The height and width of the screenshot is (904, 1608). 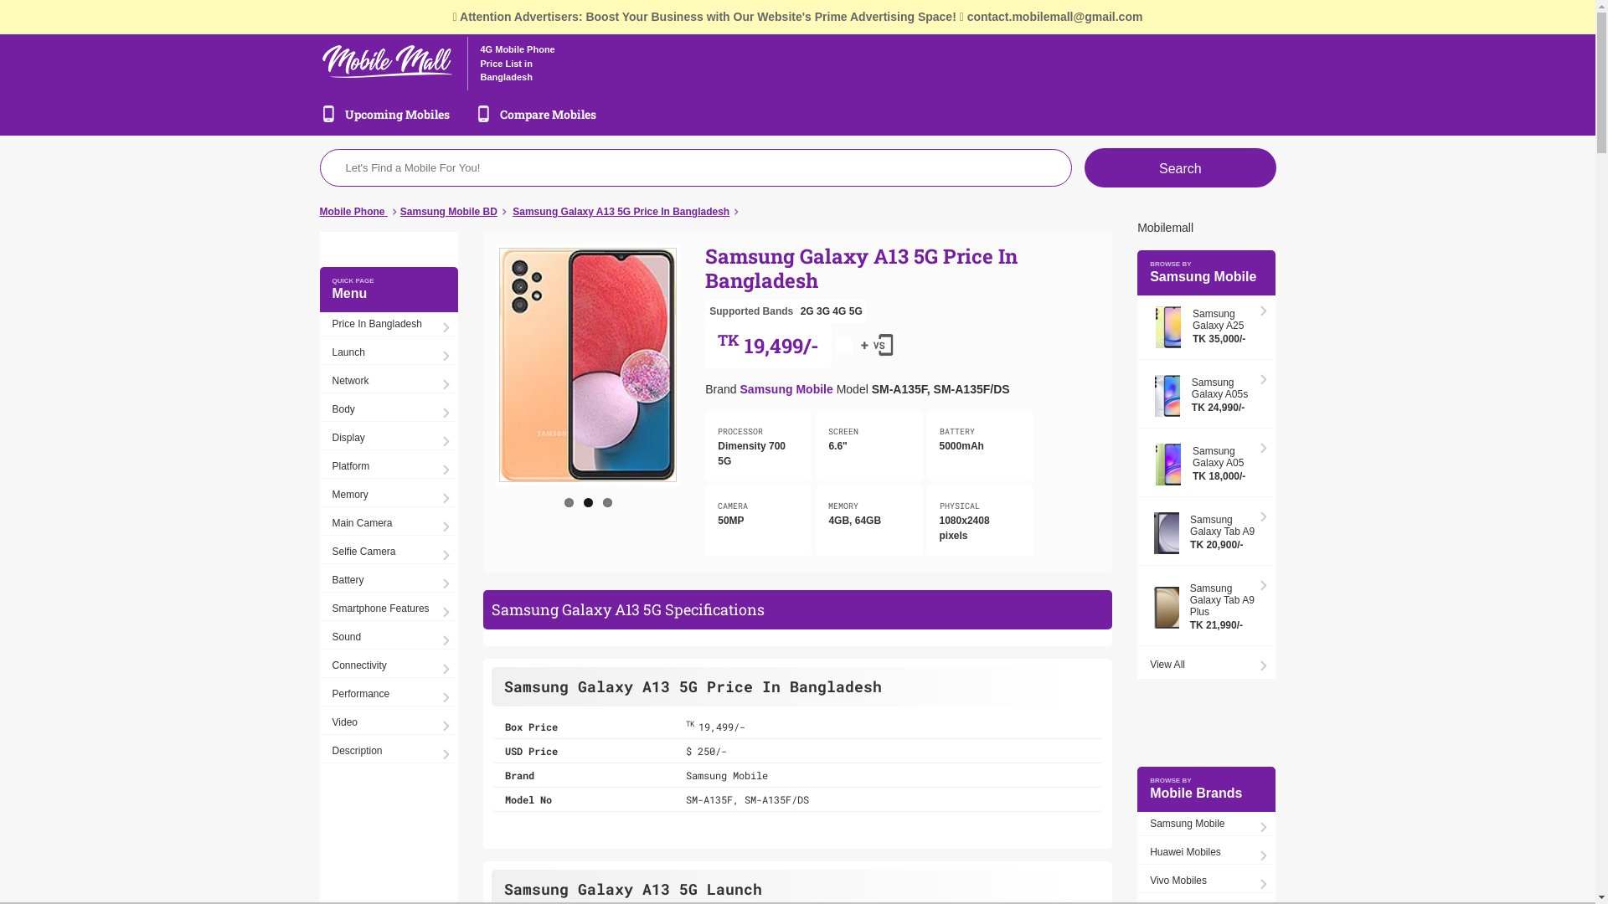 I want to click on Samsung Mobile, so click(x=1206, y=824).